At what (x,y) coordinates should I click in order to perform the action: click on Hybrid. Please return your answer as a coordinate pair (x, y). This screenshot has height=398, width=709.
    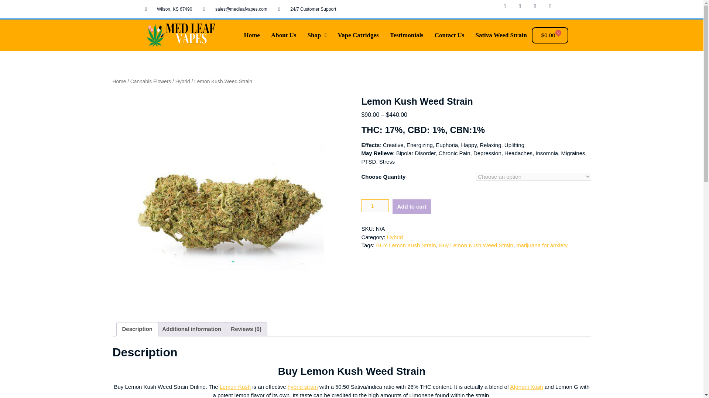
    Looking at the image, I should click on (182, 81).